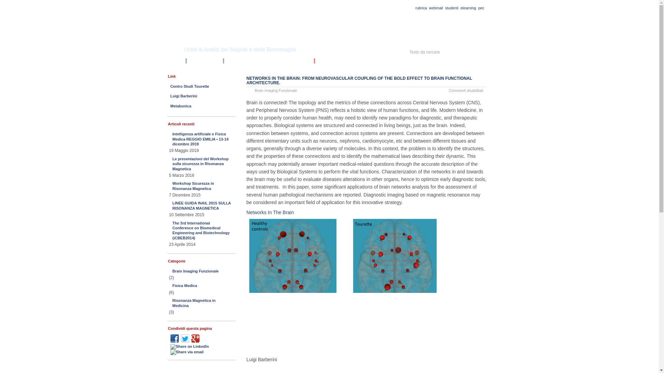  What do you see at coordinates (202, 286) in the screenshot?
I see `Fisica Medica` at bounding box center [202, 286].